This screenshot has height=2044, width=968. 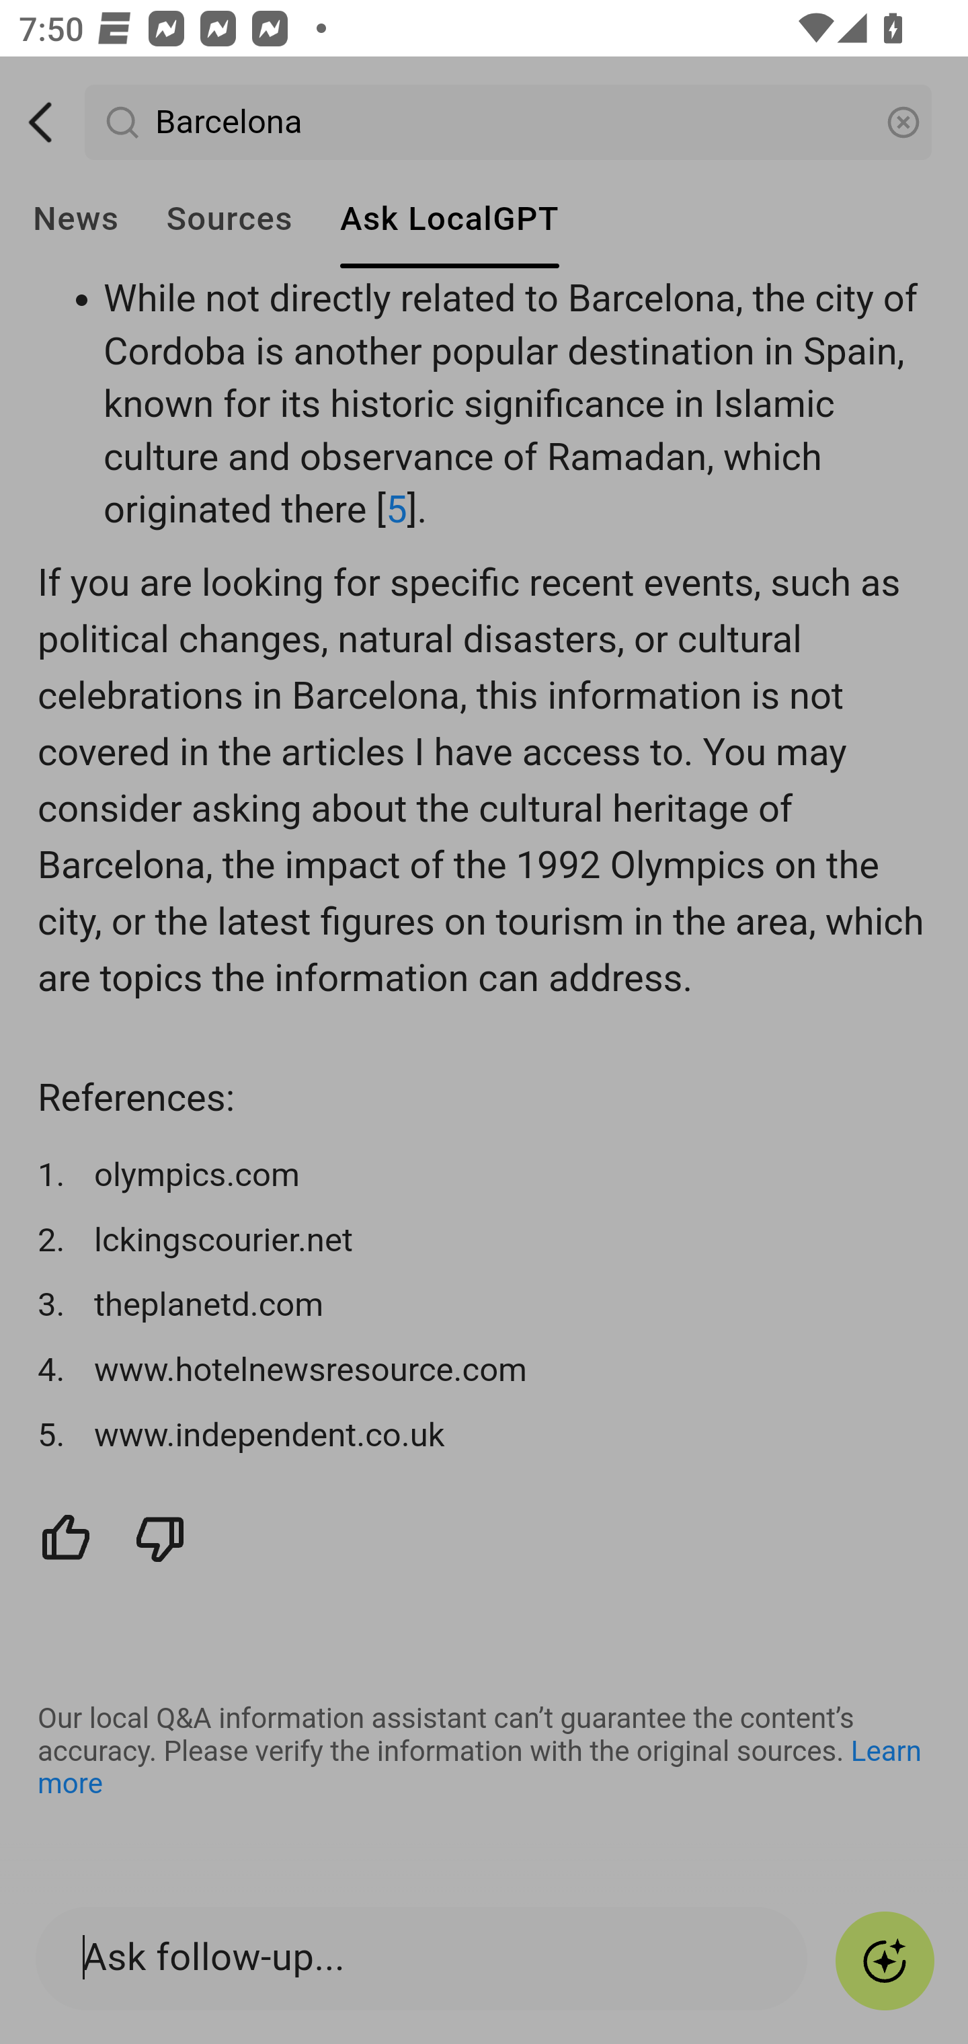 I want to click on 3. theplanetd.com 3. theplanetd.com, so click(x=485, y=1307).